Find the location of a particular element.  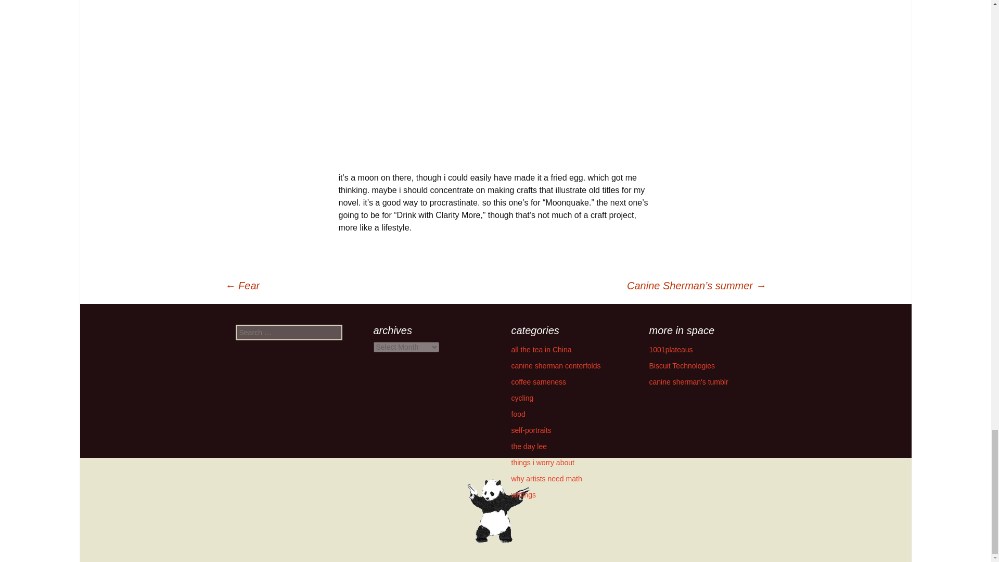

self-portraits is located at coordinates (531, 430).